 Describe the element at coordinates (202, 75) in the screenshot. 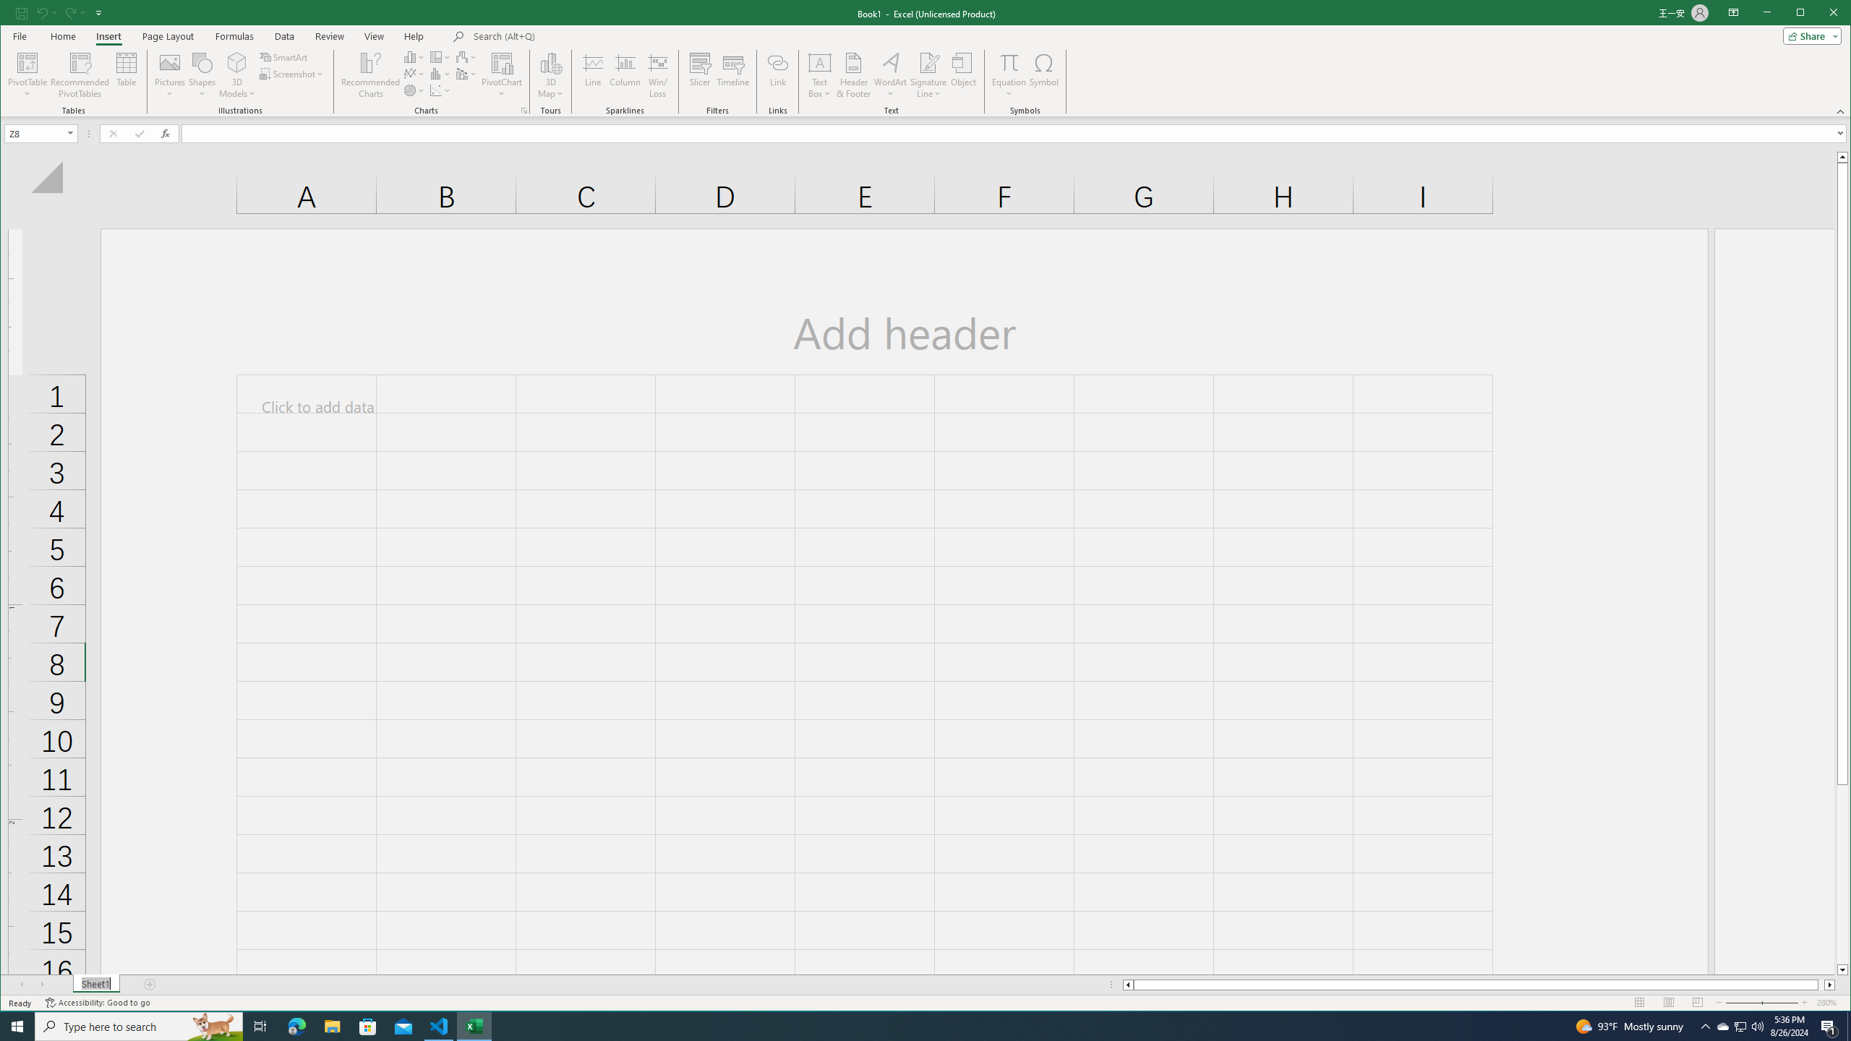

I see `Shapes` at that location.